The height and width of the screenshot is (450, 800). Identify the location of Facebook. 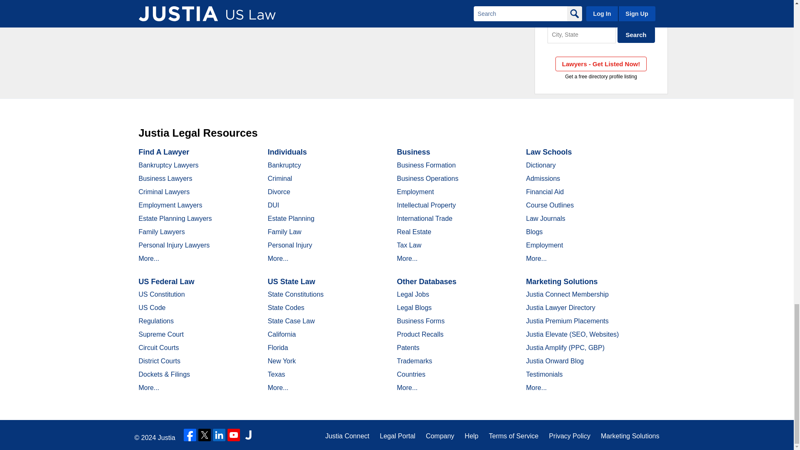
(190, 435).